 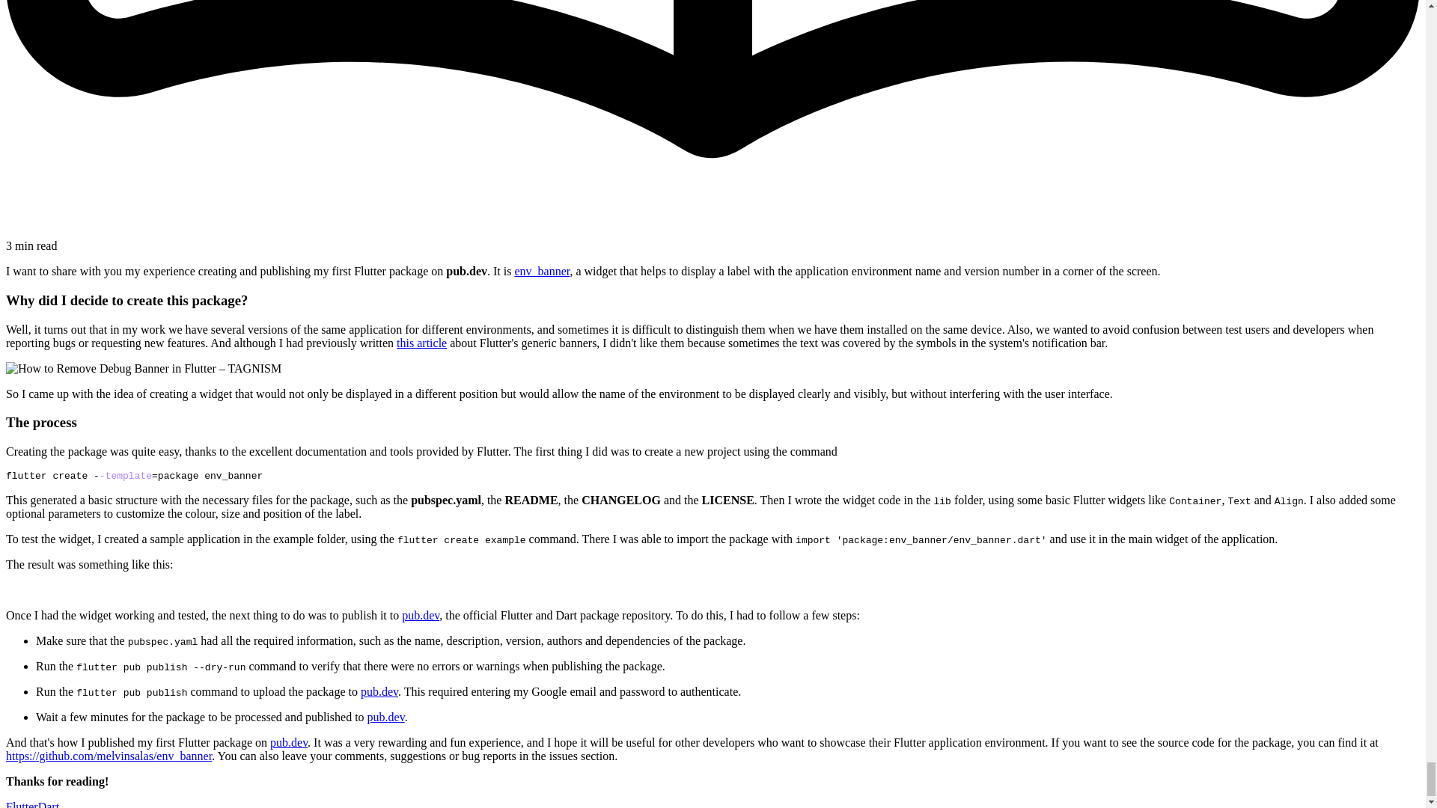 What do you see at coordinates (386, 717) in the screenshot?
I see `pub.dev` at bounding box center [386, 717].